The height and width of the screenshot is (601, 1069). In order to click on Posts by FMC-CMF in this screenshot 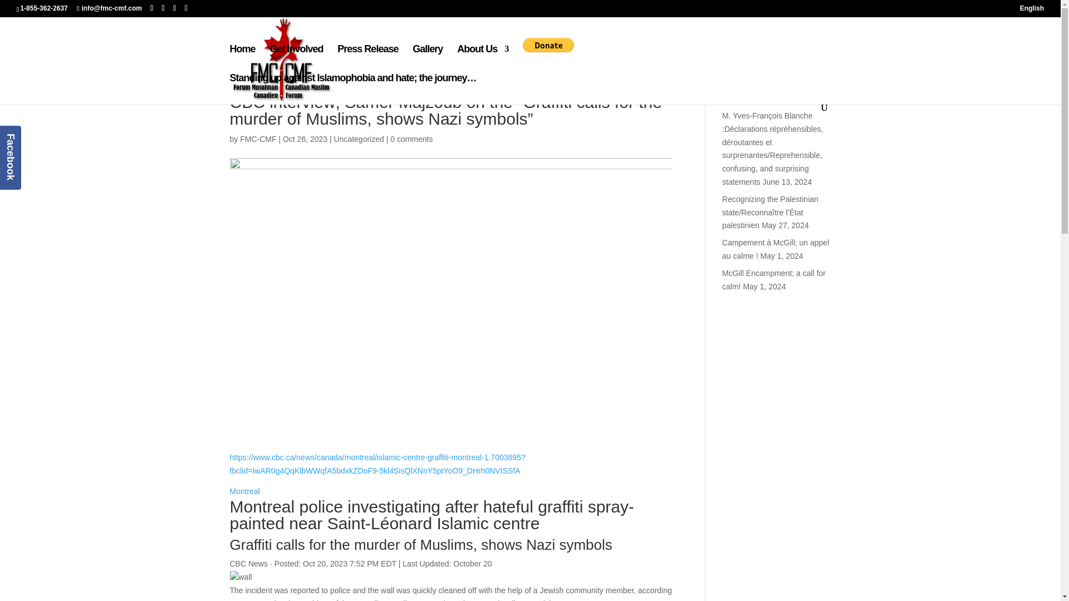, I will do `click(257, 139)`.